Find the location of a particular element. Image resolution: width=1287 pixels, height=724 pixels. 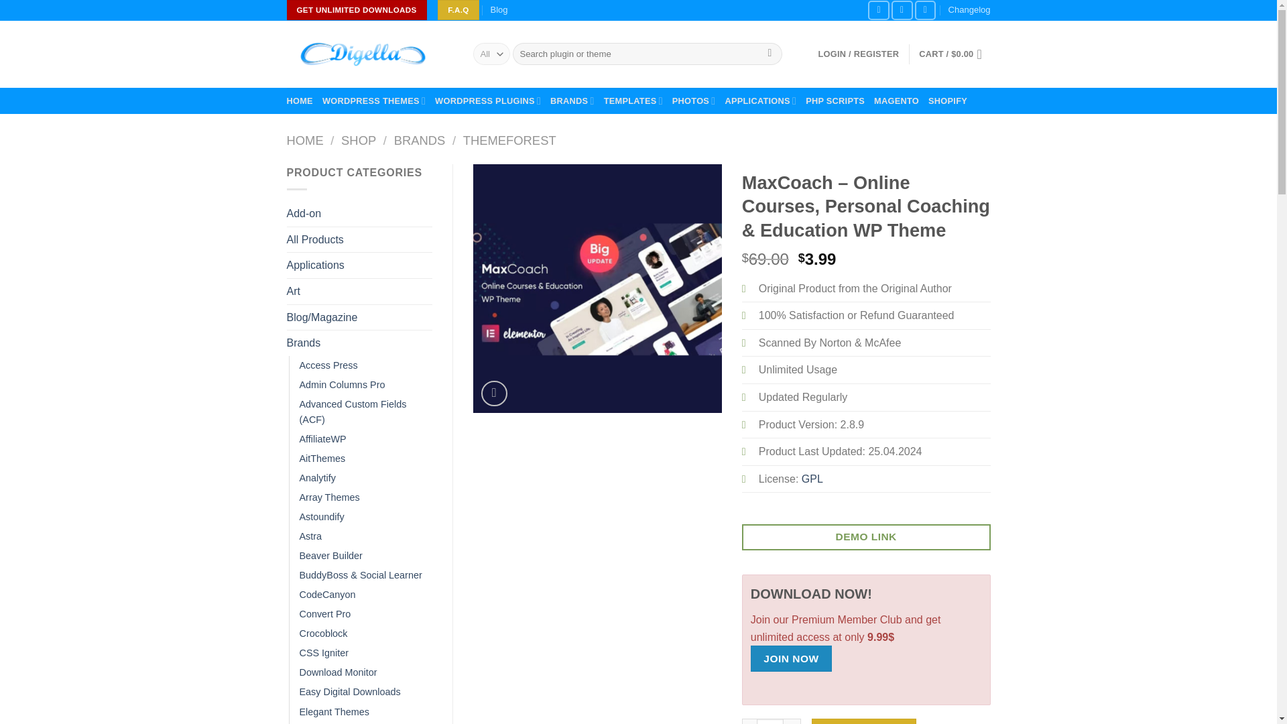

Cart is located at coordinates (954, 54).